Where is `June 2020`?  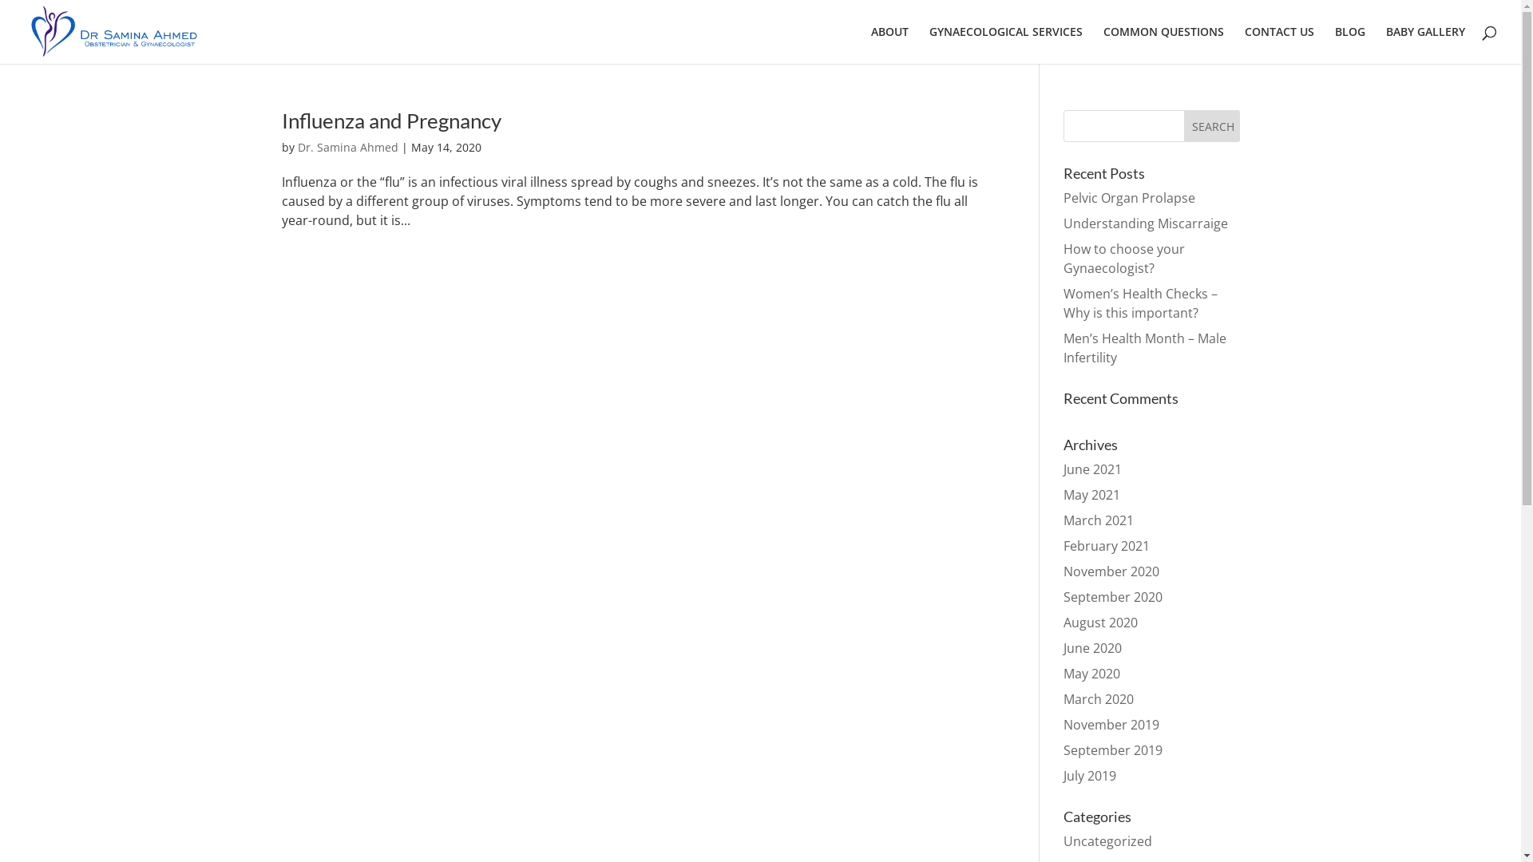 June 2020 is located at coordinates (1092, 648).